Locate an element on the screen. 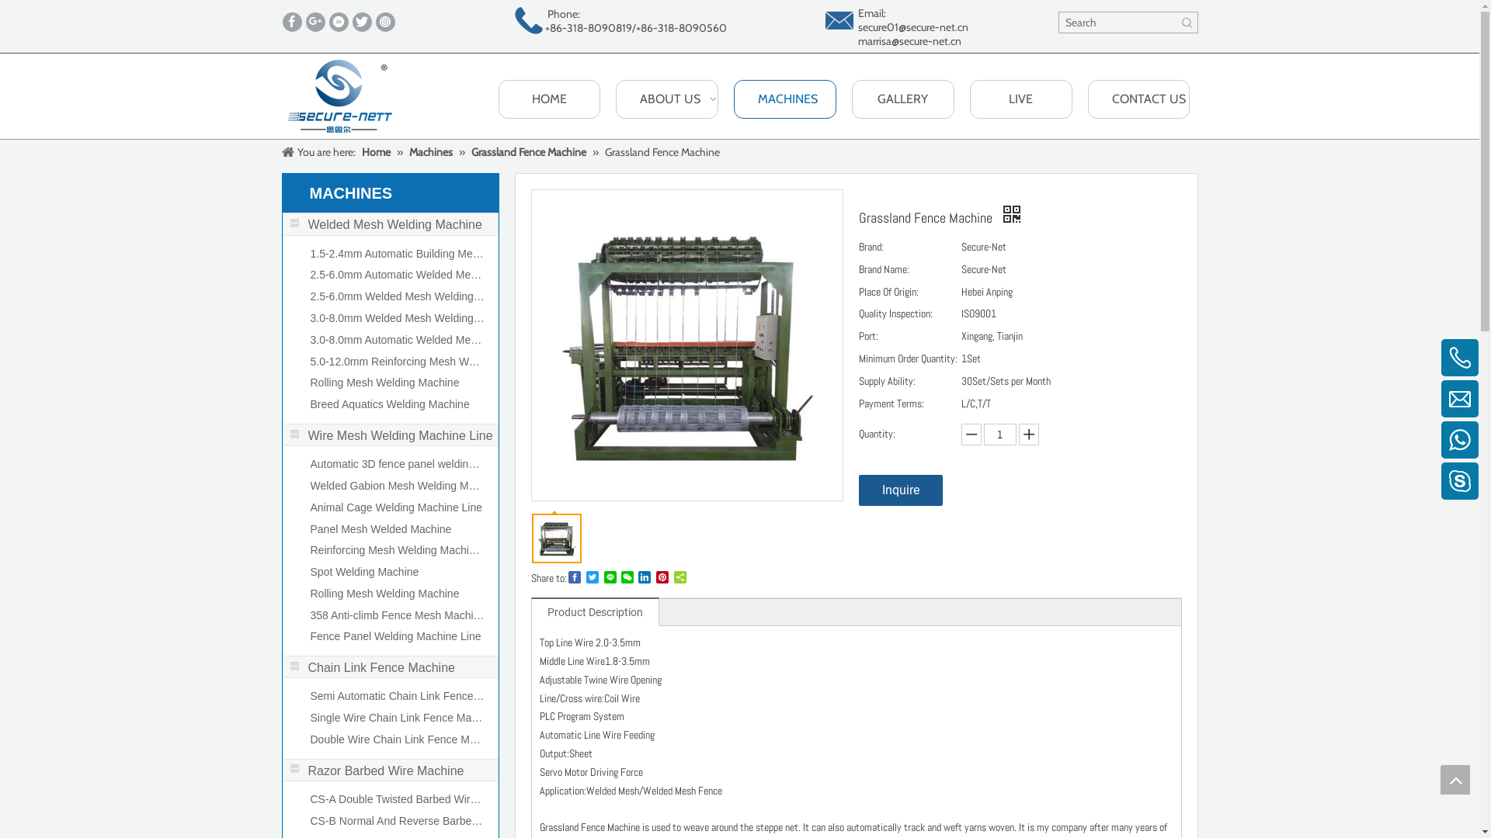 This screenshot has height=838, width=1491. Wire Mesh Welding Machine Line is located at coordinates (390, 435).